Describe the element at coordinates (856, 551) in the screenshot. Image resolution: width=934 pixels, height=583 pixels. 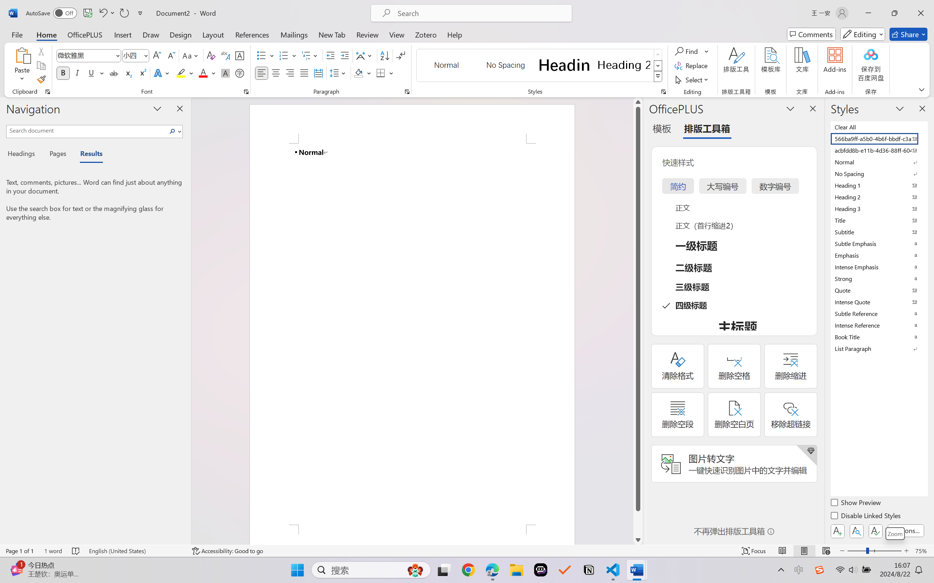
I see `Zoom Out` at that location.